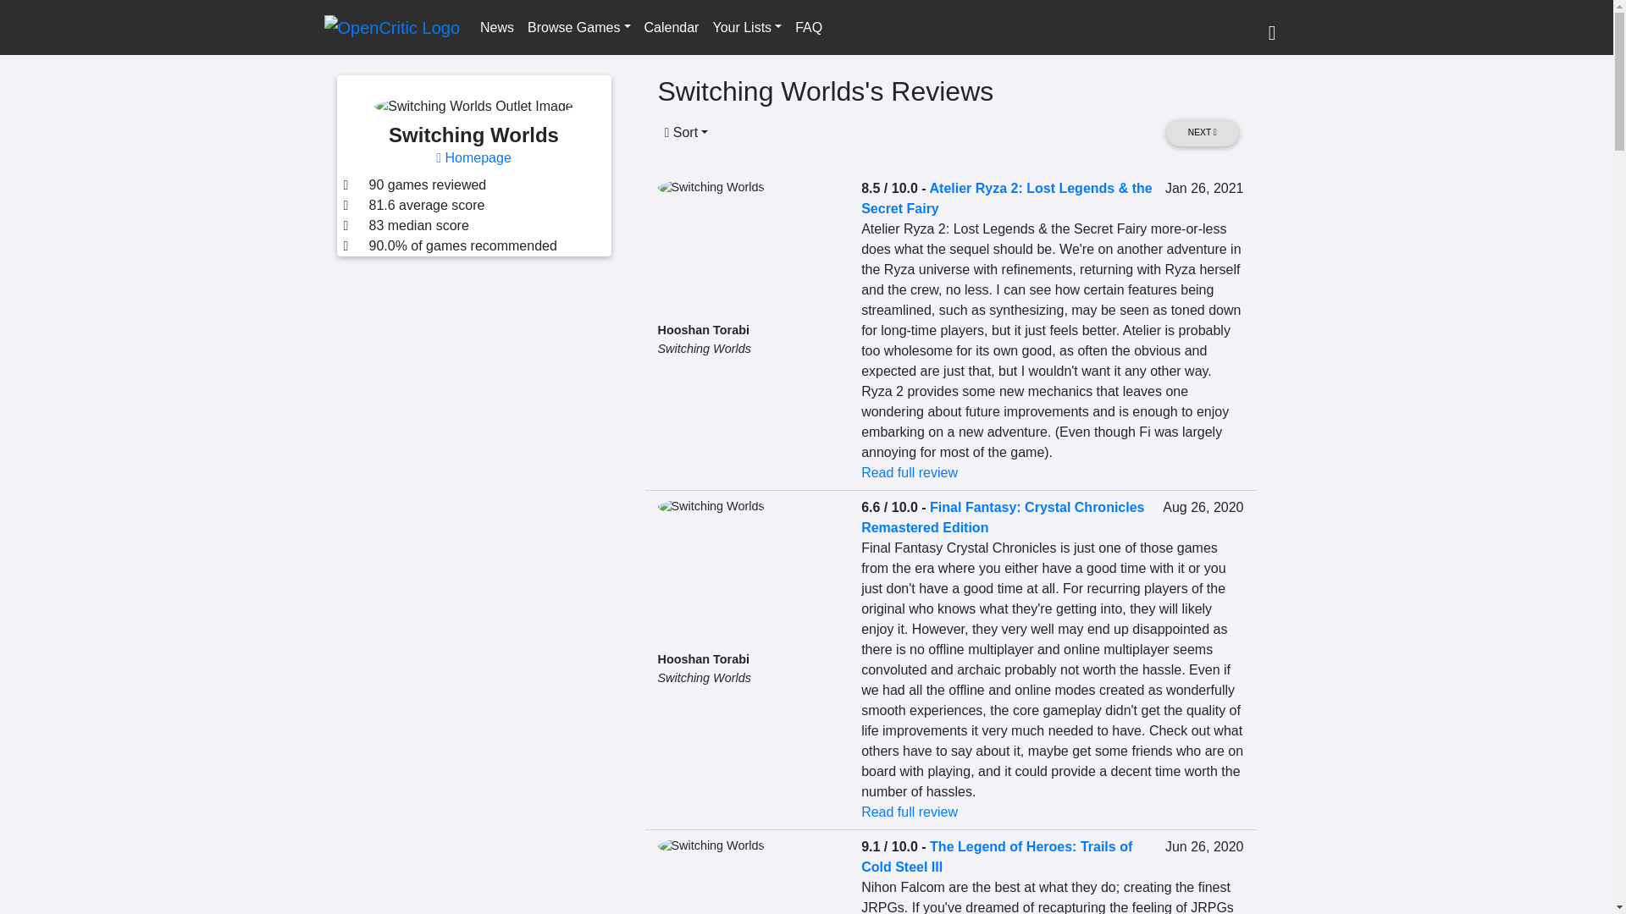 This screenshot has width=1626, height=914. I want to click on Hooshan Torabi, so click(702, 659).